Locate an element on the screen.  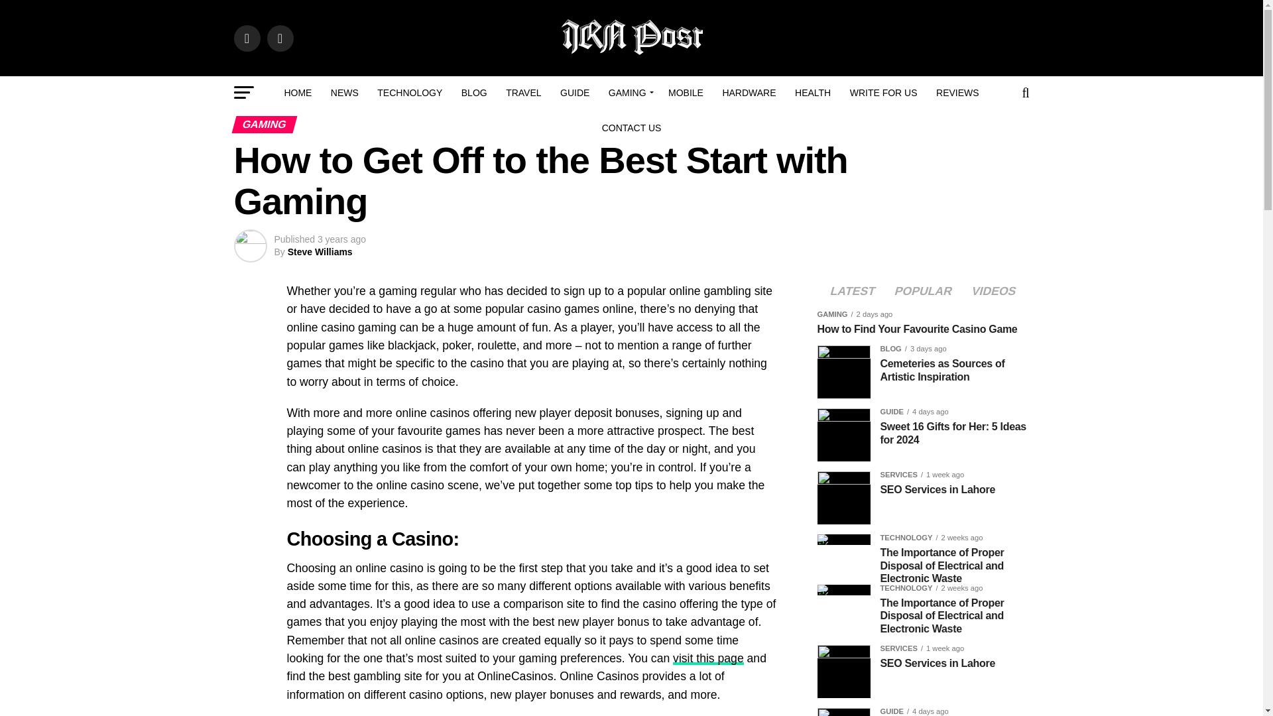
GAMING is located at coordinates (629, 93).